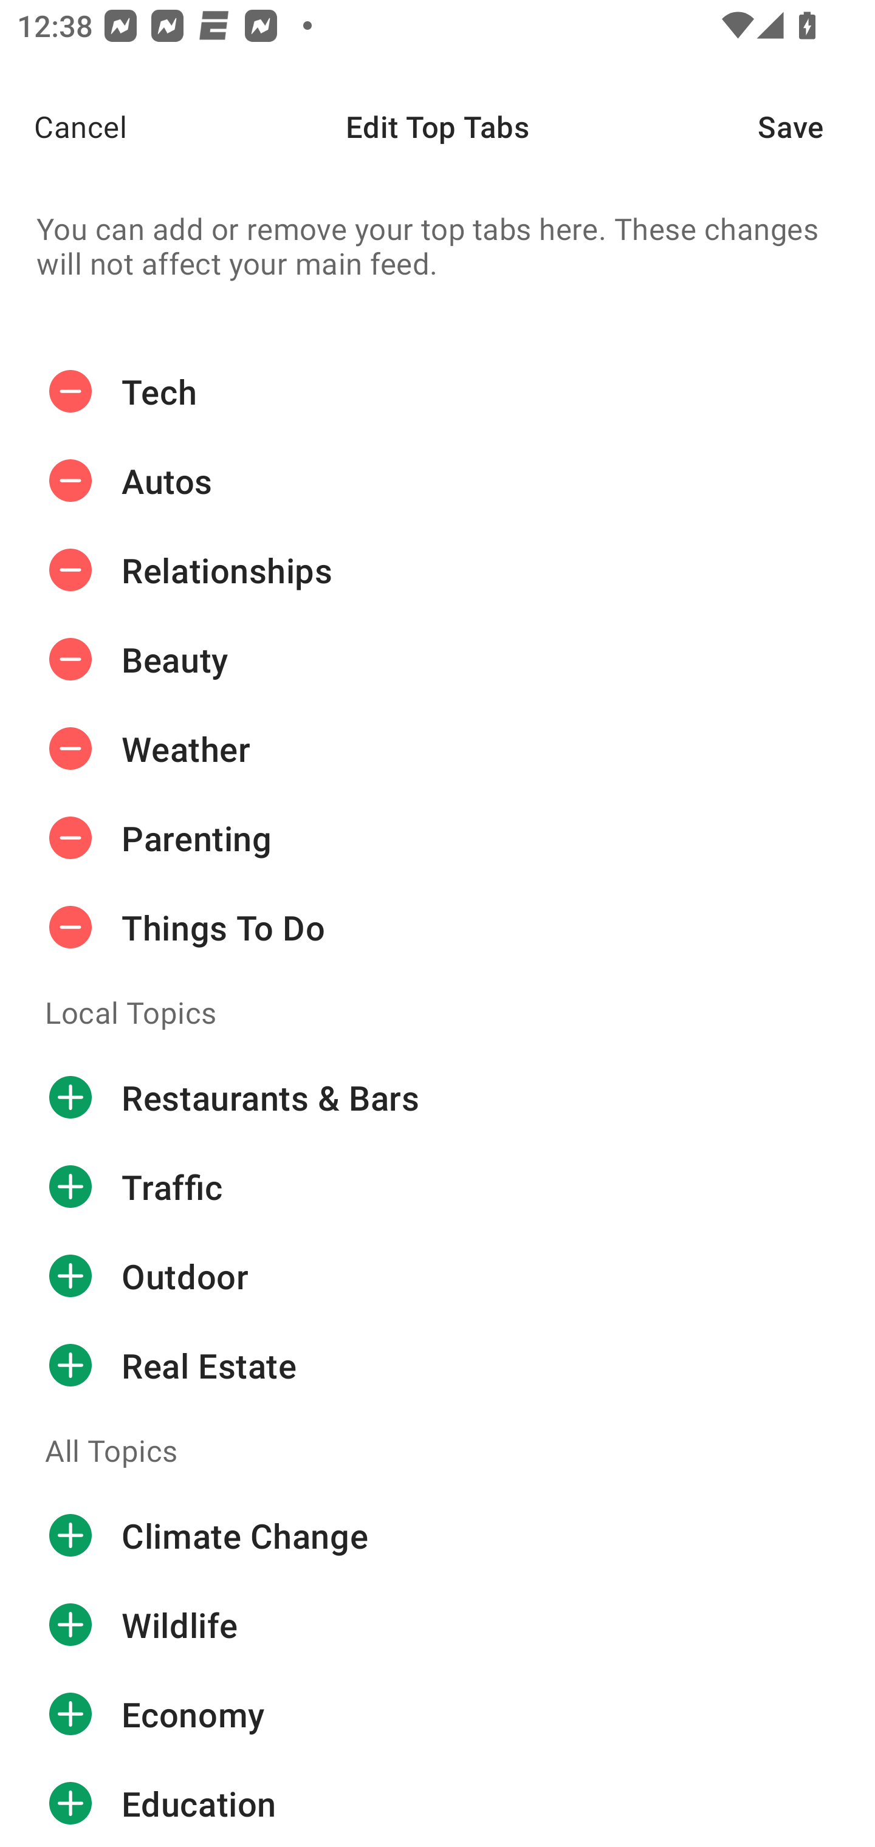 Image resolution: width=875 pixels, height=1847 pixels. I want to click on Autos, so click(437, 481).